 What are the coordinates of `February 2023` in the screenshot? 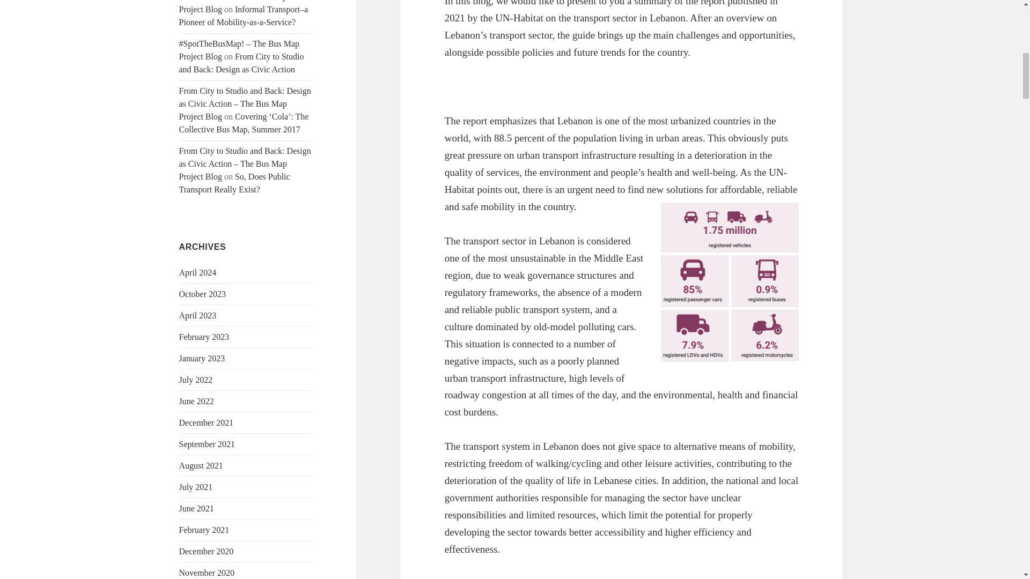 It's located at (204, 337).